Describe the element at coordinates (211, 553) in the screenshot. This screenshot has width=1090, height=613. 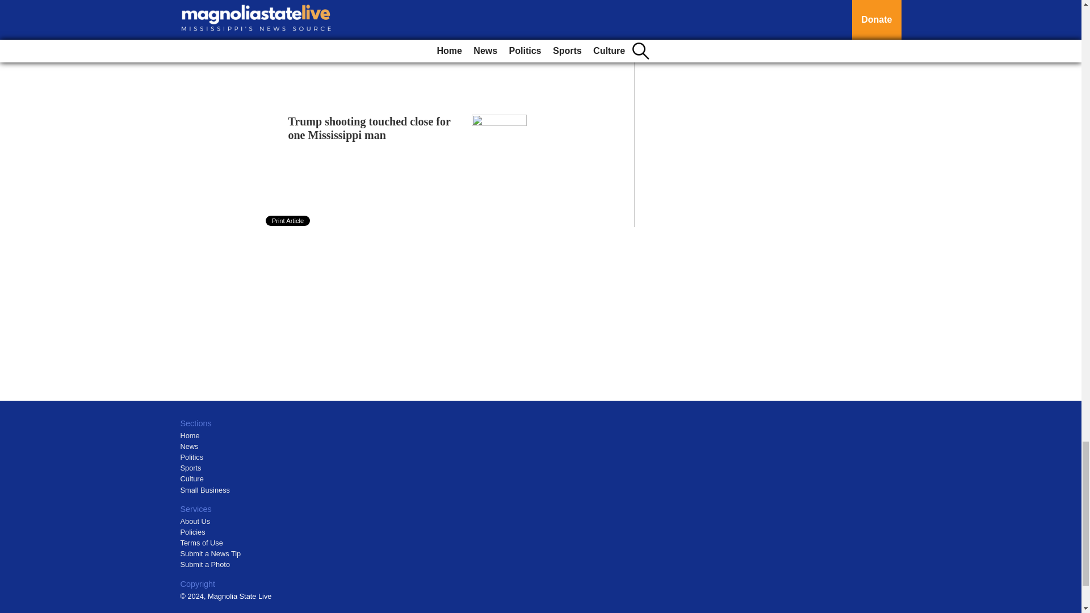
I see `Submit a News Tip` at that location.